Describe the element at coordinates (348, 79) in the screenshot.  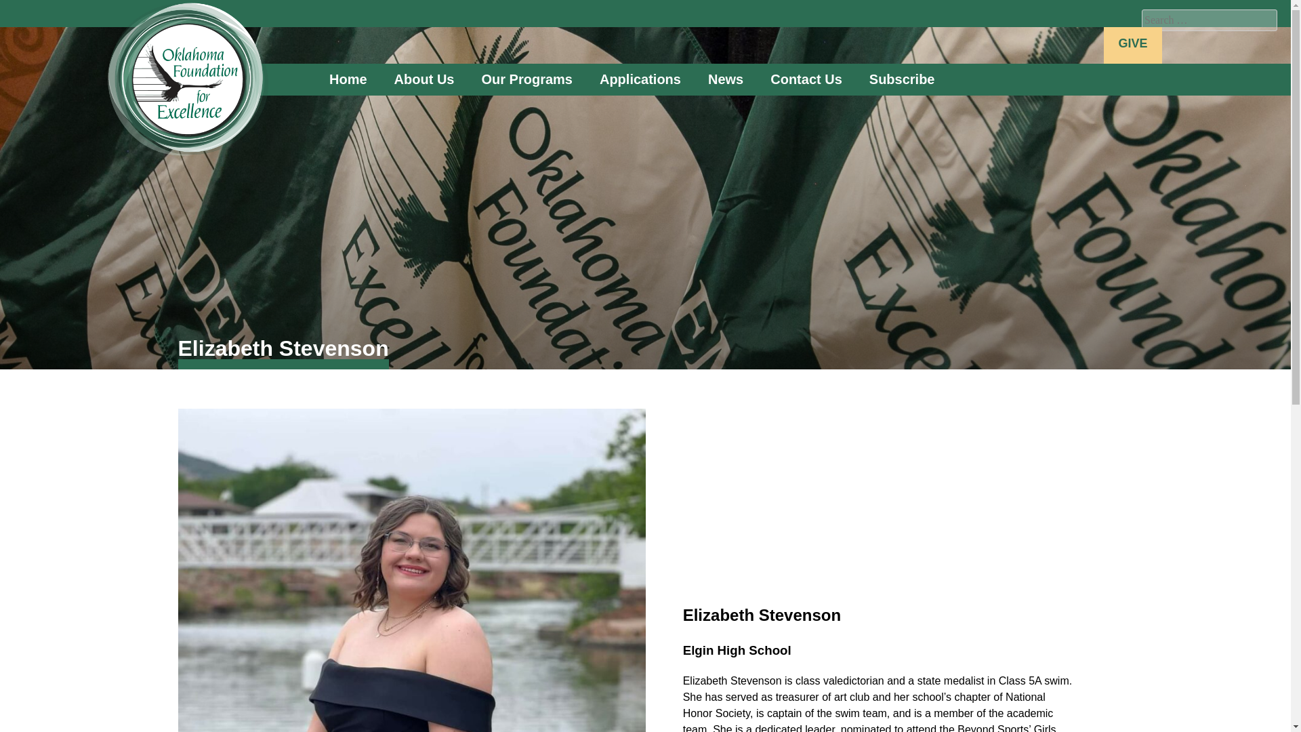
I see `Home` at that location.